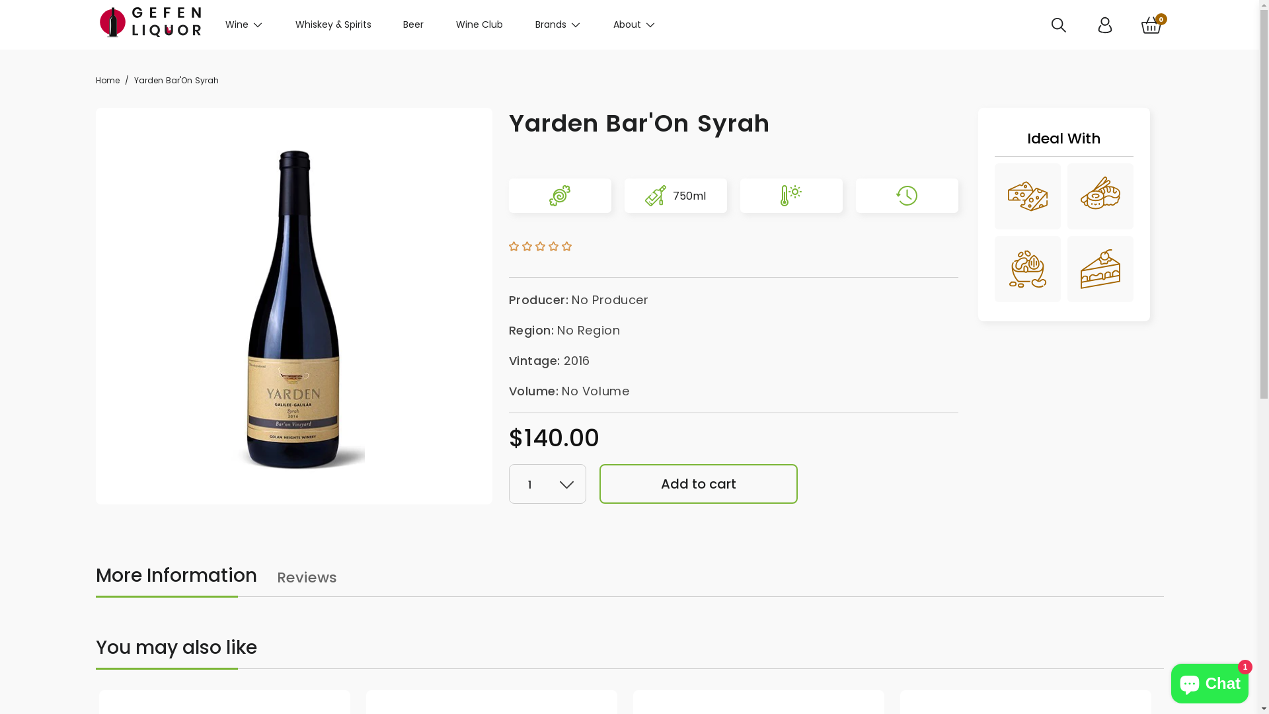 Image resolution: width=1269 pixels, height=714 pixels. Describe the element at coordinates (245, 25) in the screenshot. I see `Wine` at that location.